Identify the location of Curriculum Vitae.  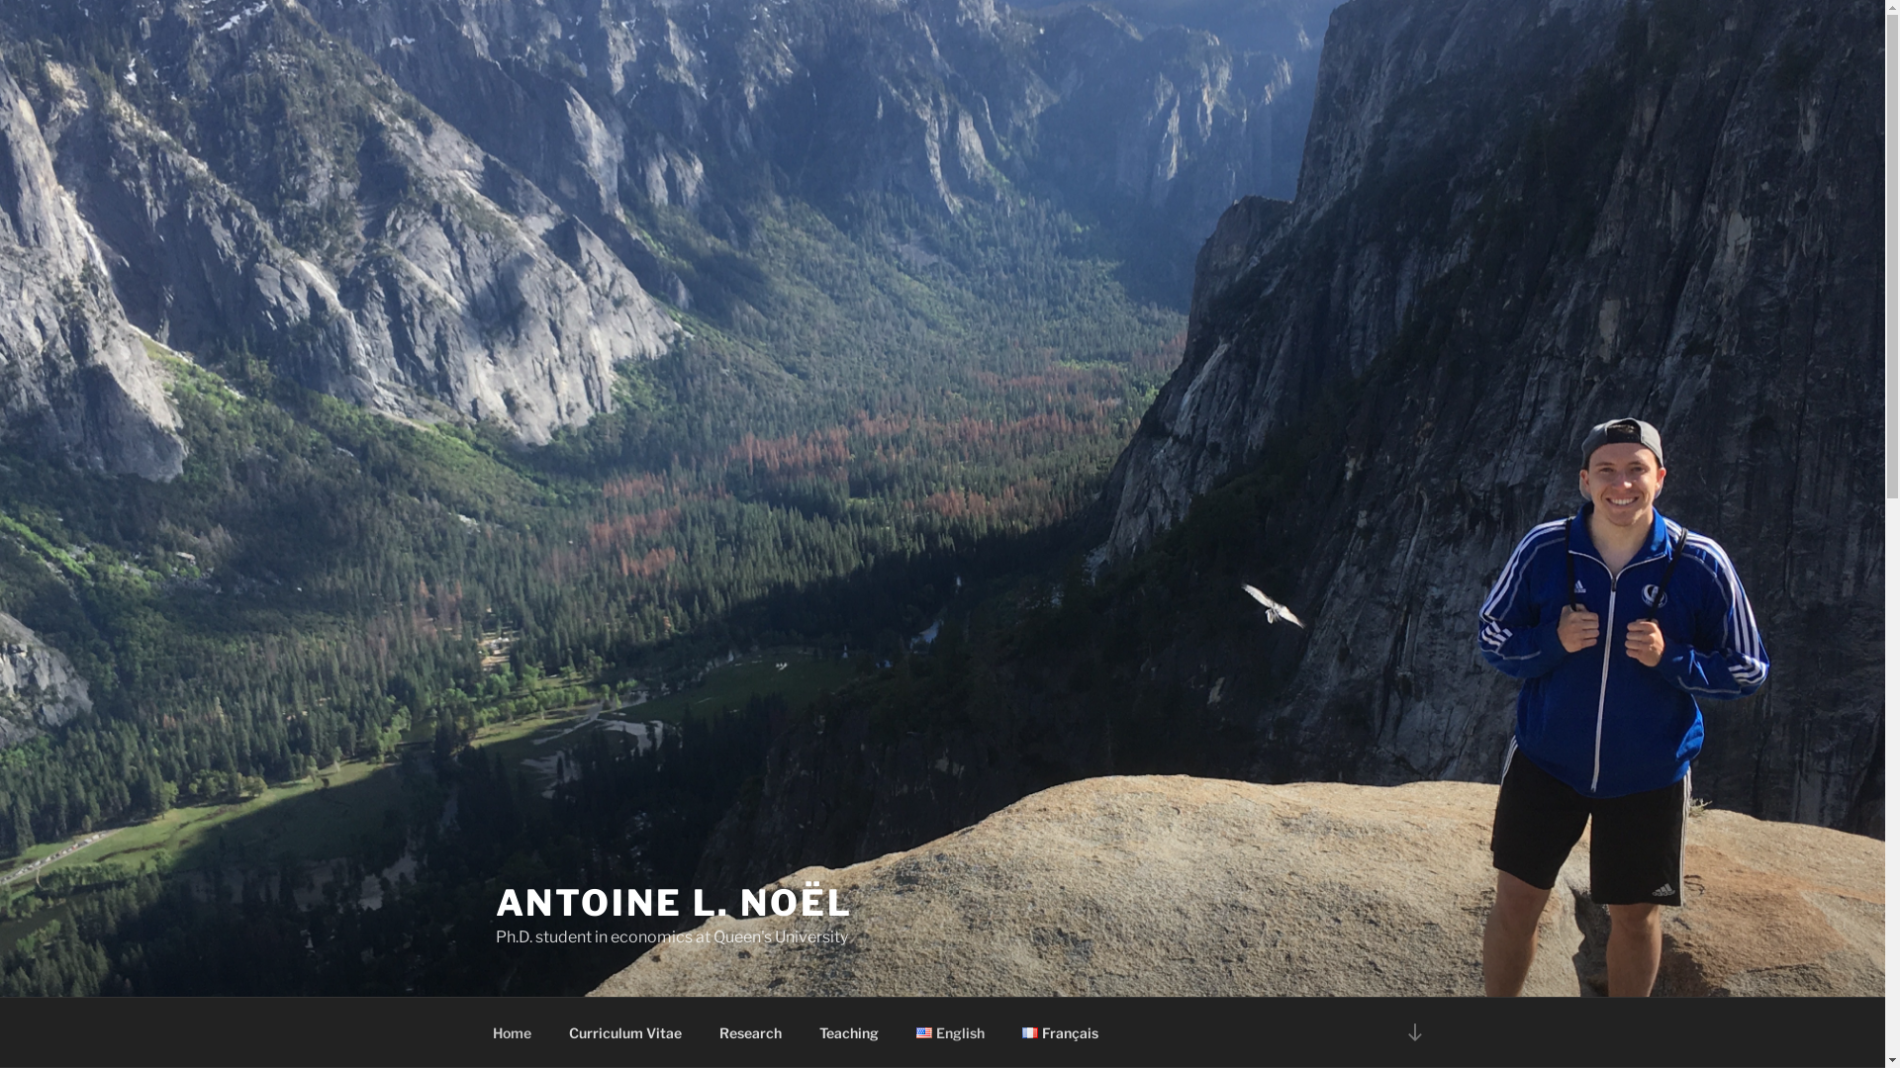
(625, 1032).